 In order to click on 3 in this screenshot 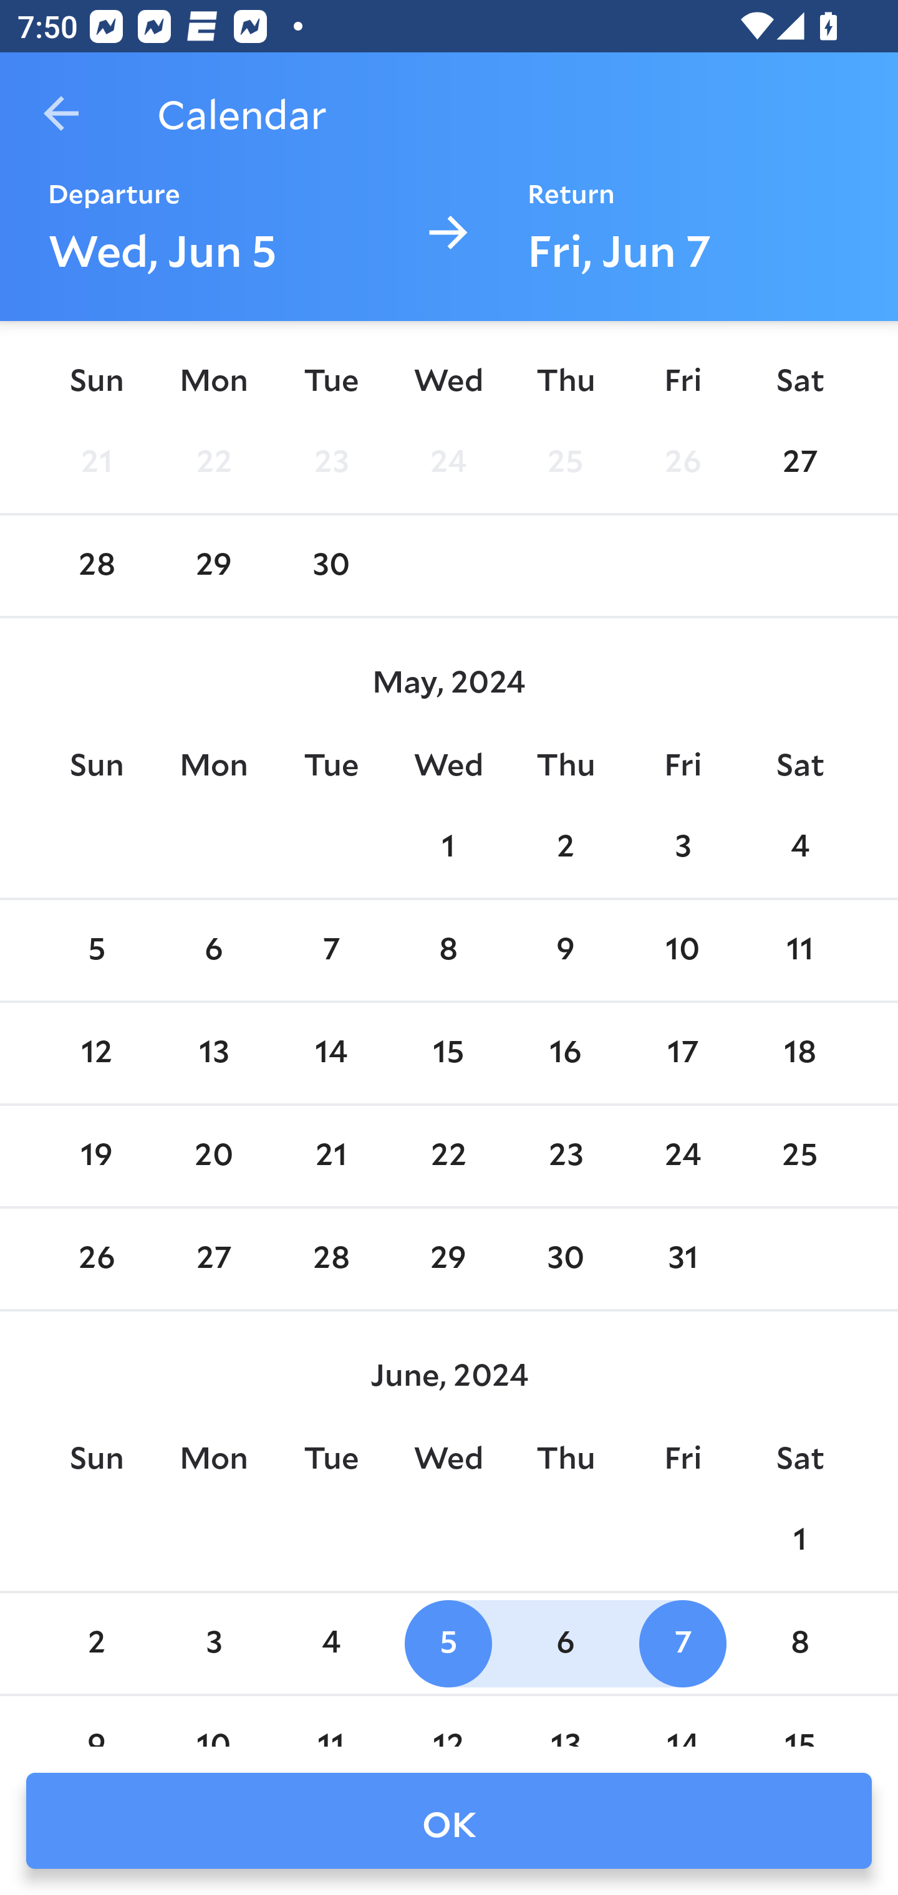, I will do `click(214, 1643)`.